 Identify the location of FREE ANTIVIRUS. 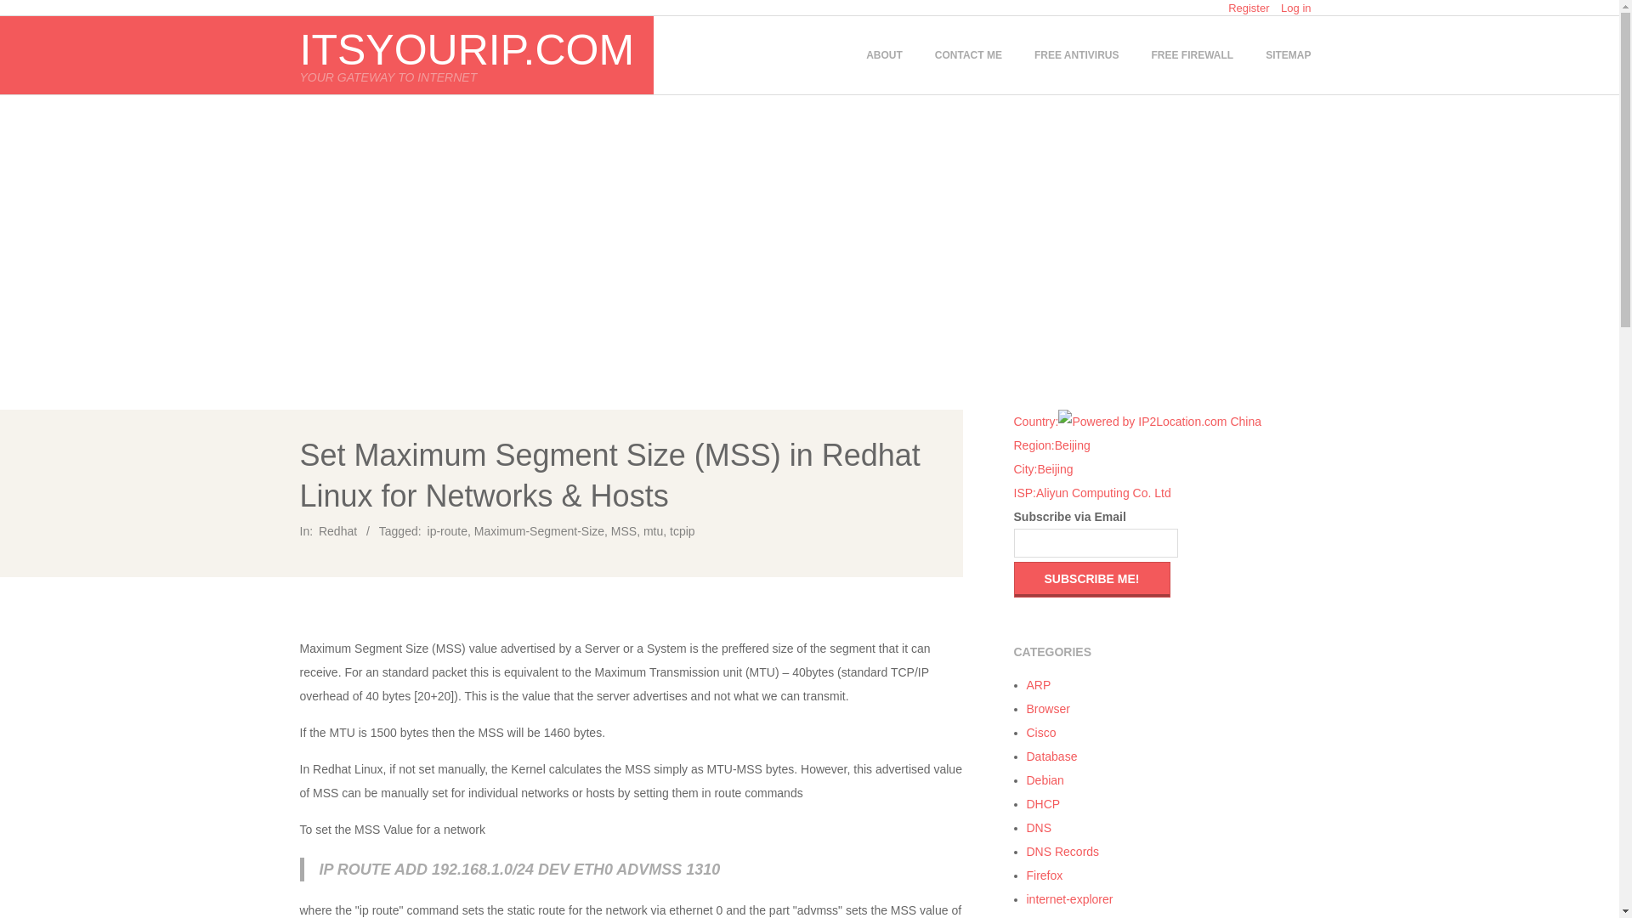
(1076, 54).